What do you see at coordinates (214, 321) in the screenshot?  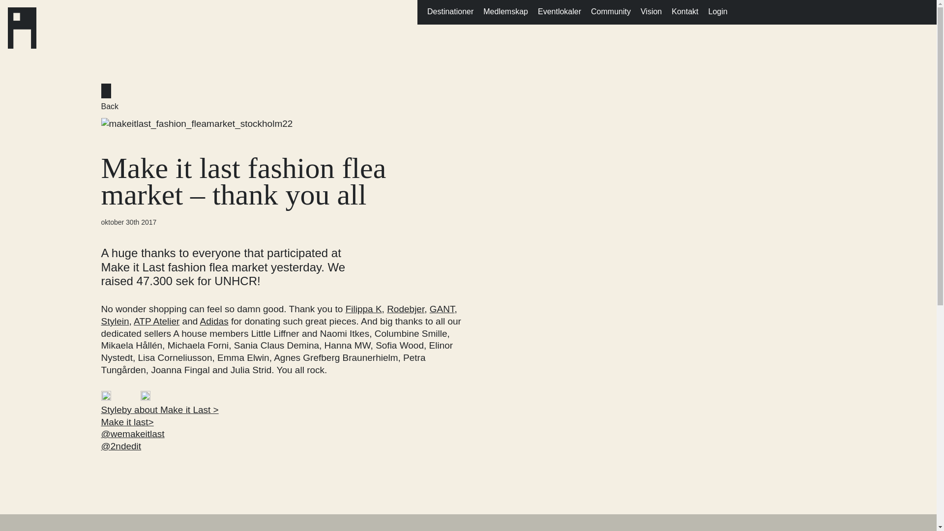 I see `Adidas` at bounding box center [214, 321].